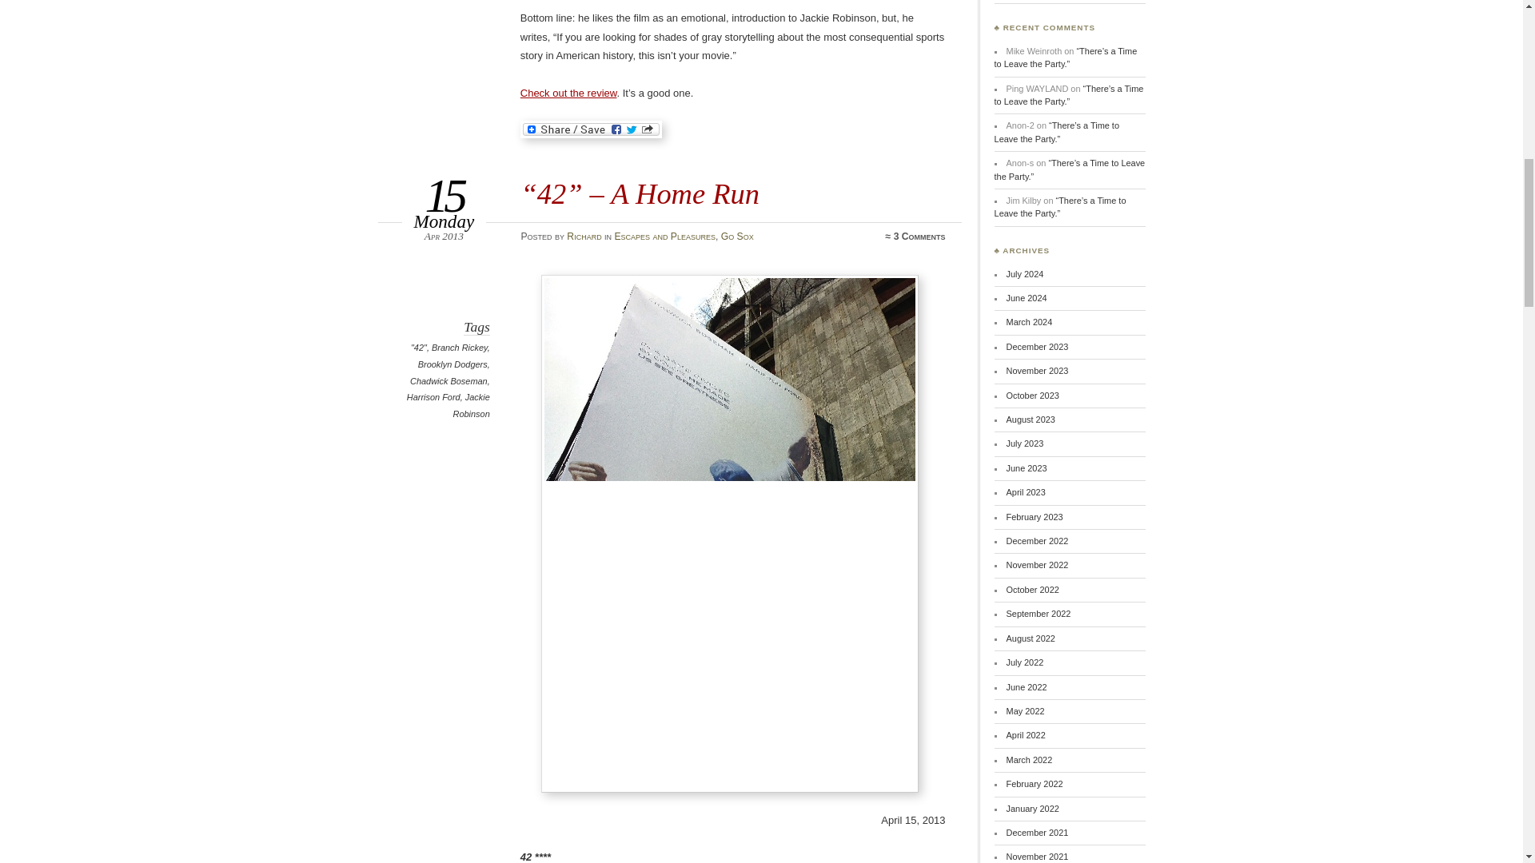 The height and width of the screenshot is (863, 1535). I want to click on 3 Comments, so click(919, 237).